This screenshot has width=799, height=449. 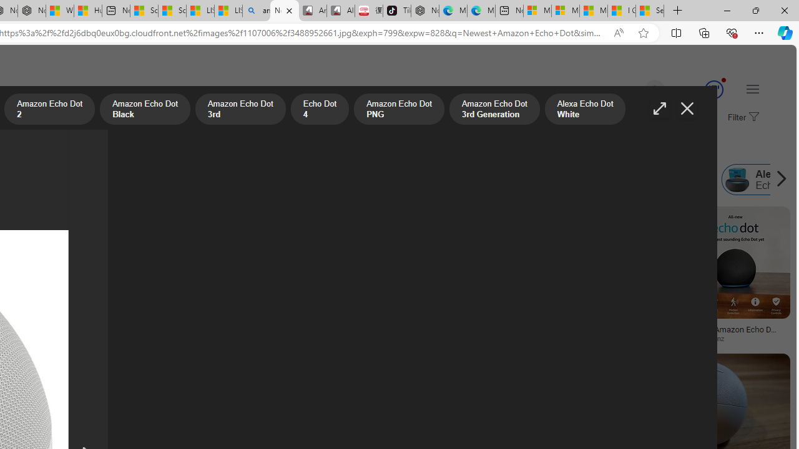 I want to click on amazon.com.au, so click(x=432, y=338).